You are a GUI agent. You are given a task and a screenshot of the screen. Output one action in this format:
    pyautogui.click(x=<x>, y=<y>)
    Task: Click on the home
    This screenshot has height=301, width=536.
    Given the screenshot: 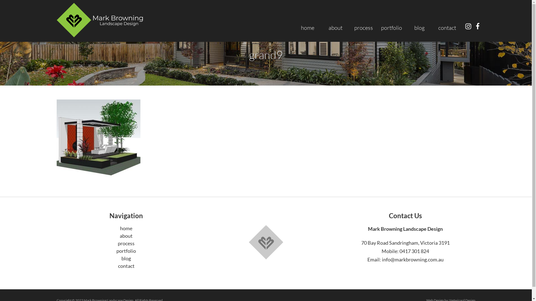 What is the action you would take?
    pyautogui.click(x=126, y=228)
    